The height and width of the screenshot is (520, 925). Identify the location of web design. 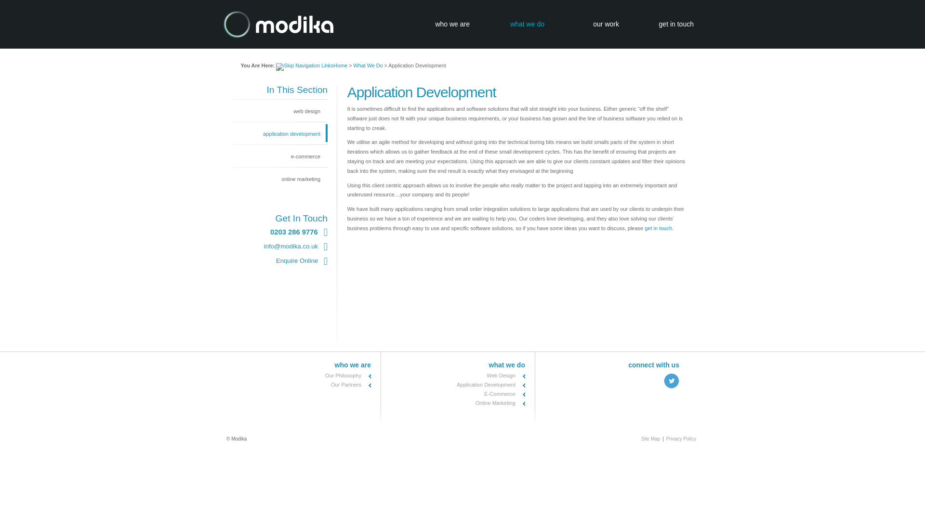
(277, 110).